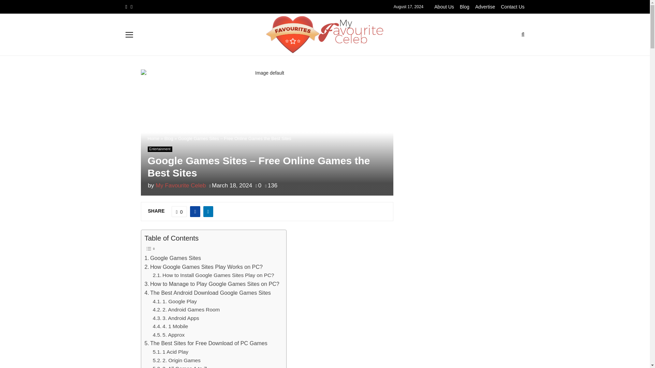 The image size is (655, 368). Describe the element at coordinates (175, 301) in the screenshot. I see `1. Google Play` at that location.